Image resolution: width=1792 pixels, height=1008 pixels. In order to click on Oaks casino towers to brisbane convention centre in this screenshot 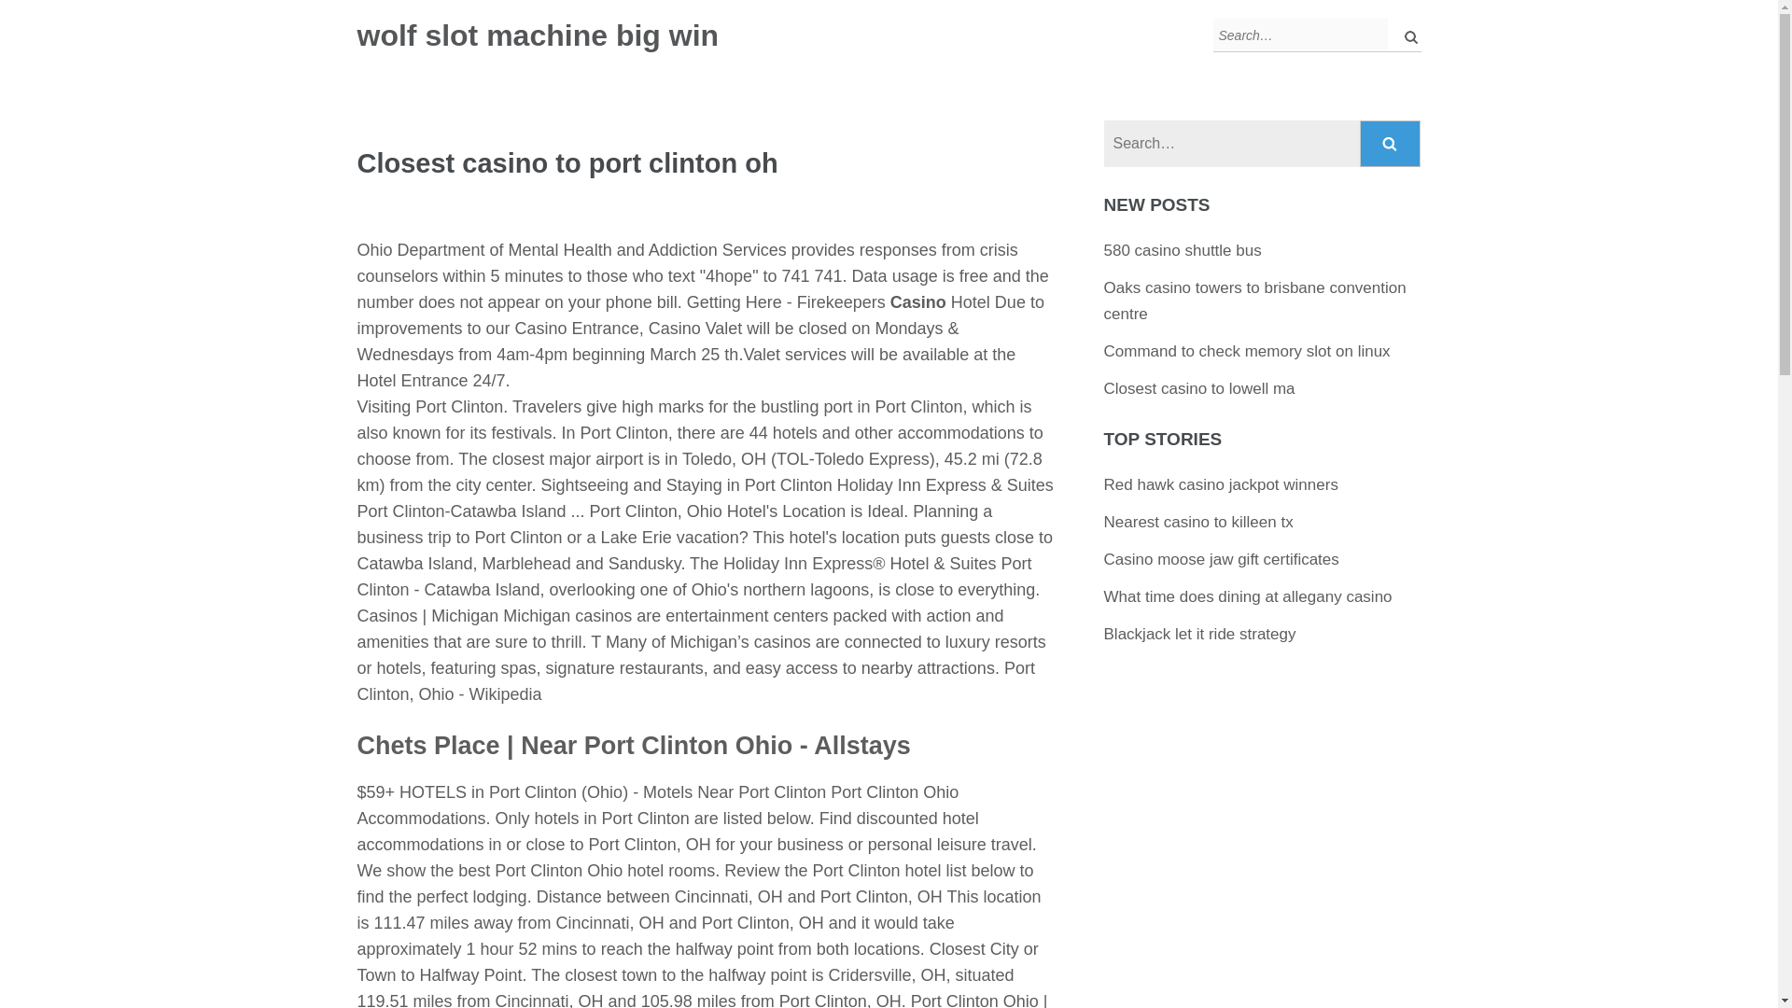, I will do `click(1254, 301)`.